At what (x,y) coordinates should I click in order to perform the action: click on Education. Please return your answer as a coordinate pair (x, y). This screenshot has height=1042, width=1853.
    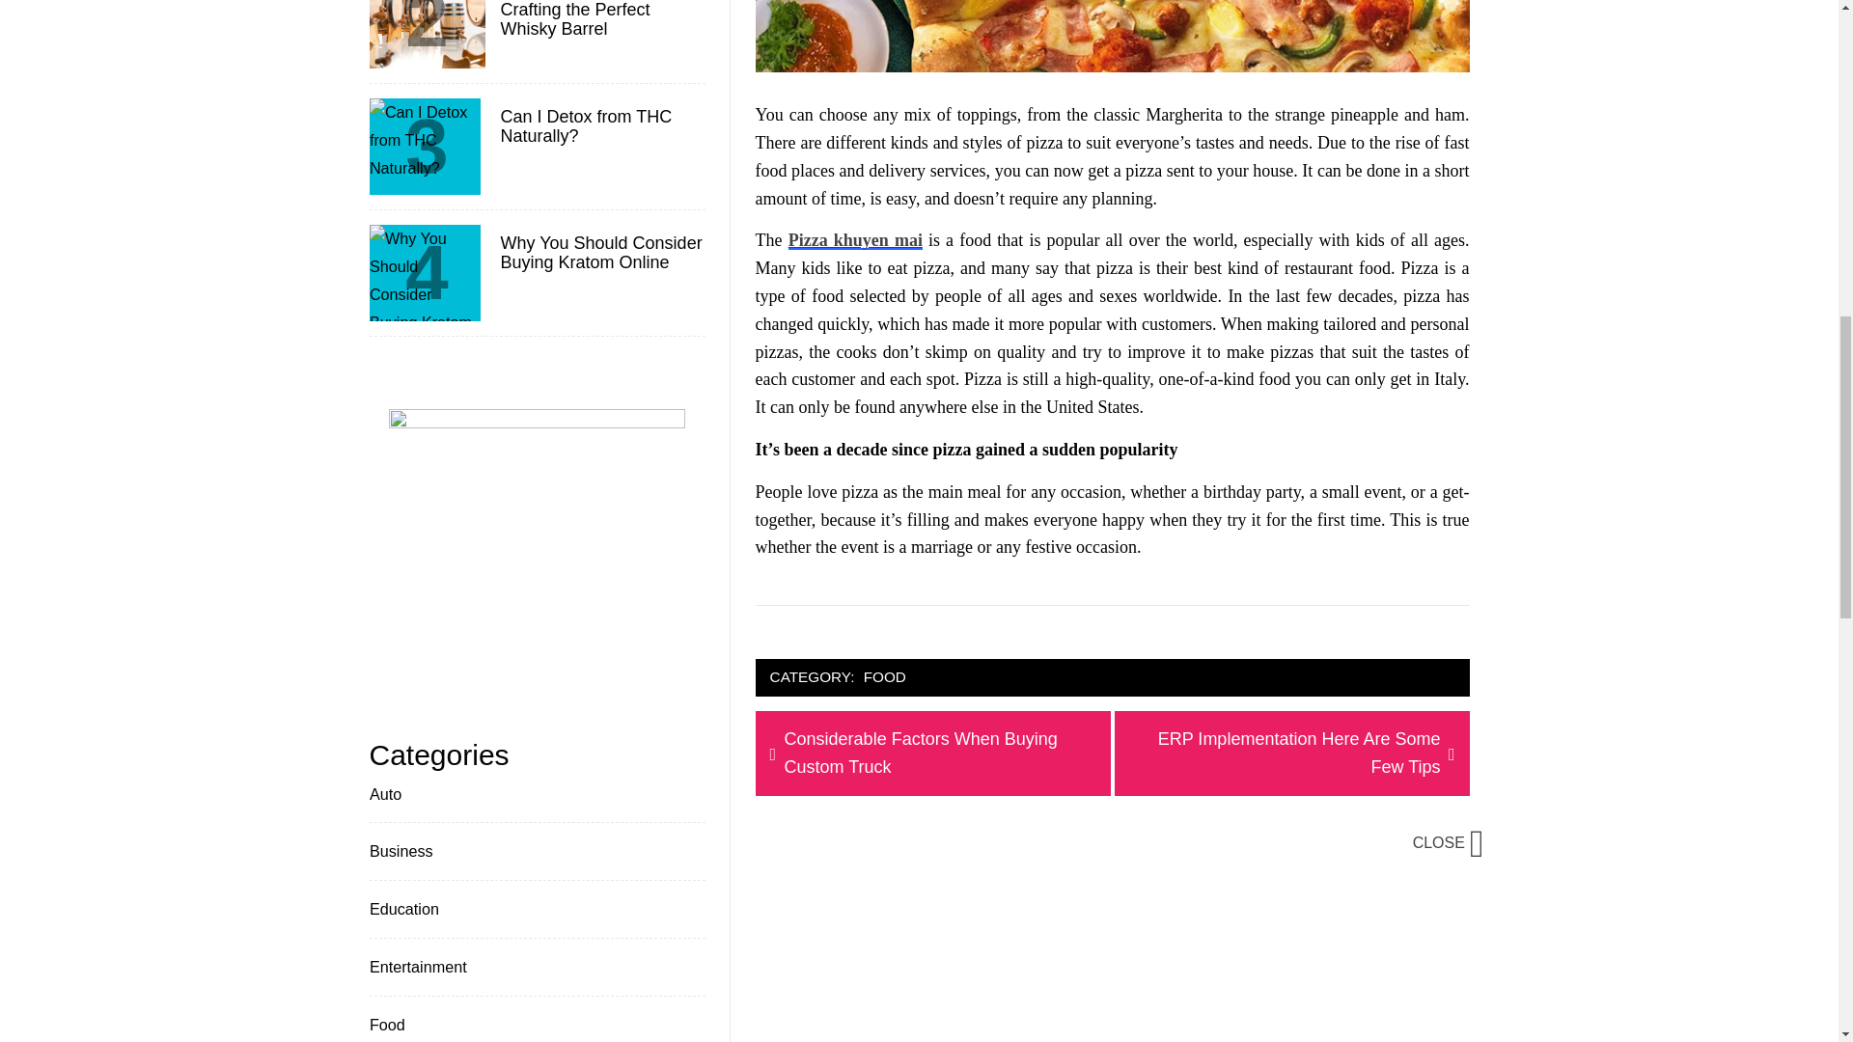
    Looking at the image, I should click on (1291, 753).